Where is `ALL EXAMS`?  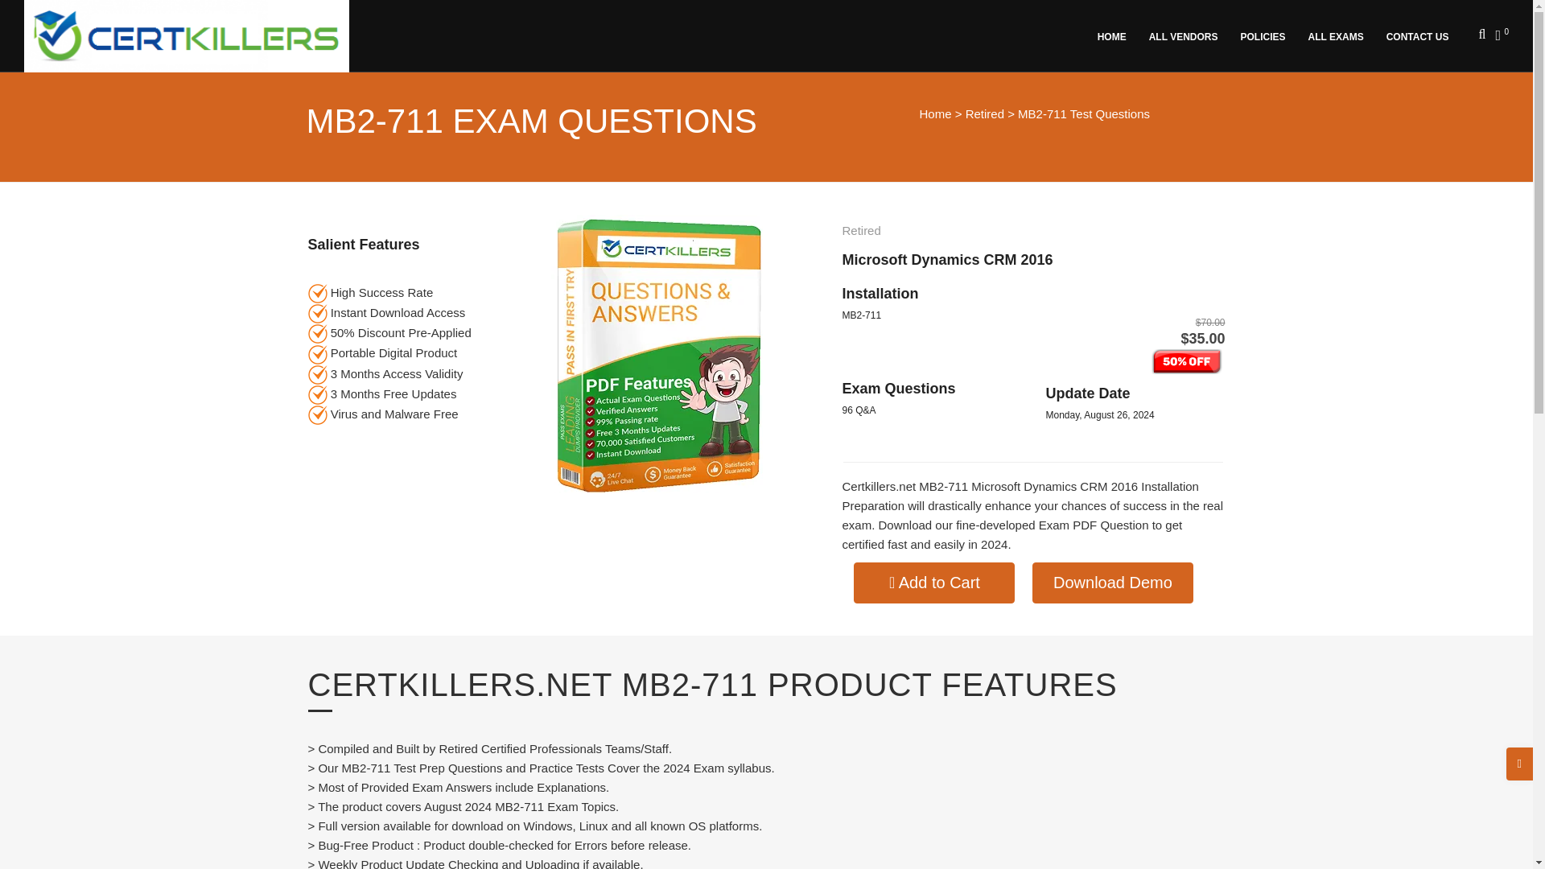
ALL EXAMS is located at coordinates (1338, 35).